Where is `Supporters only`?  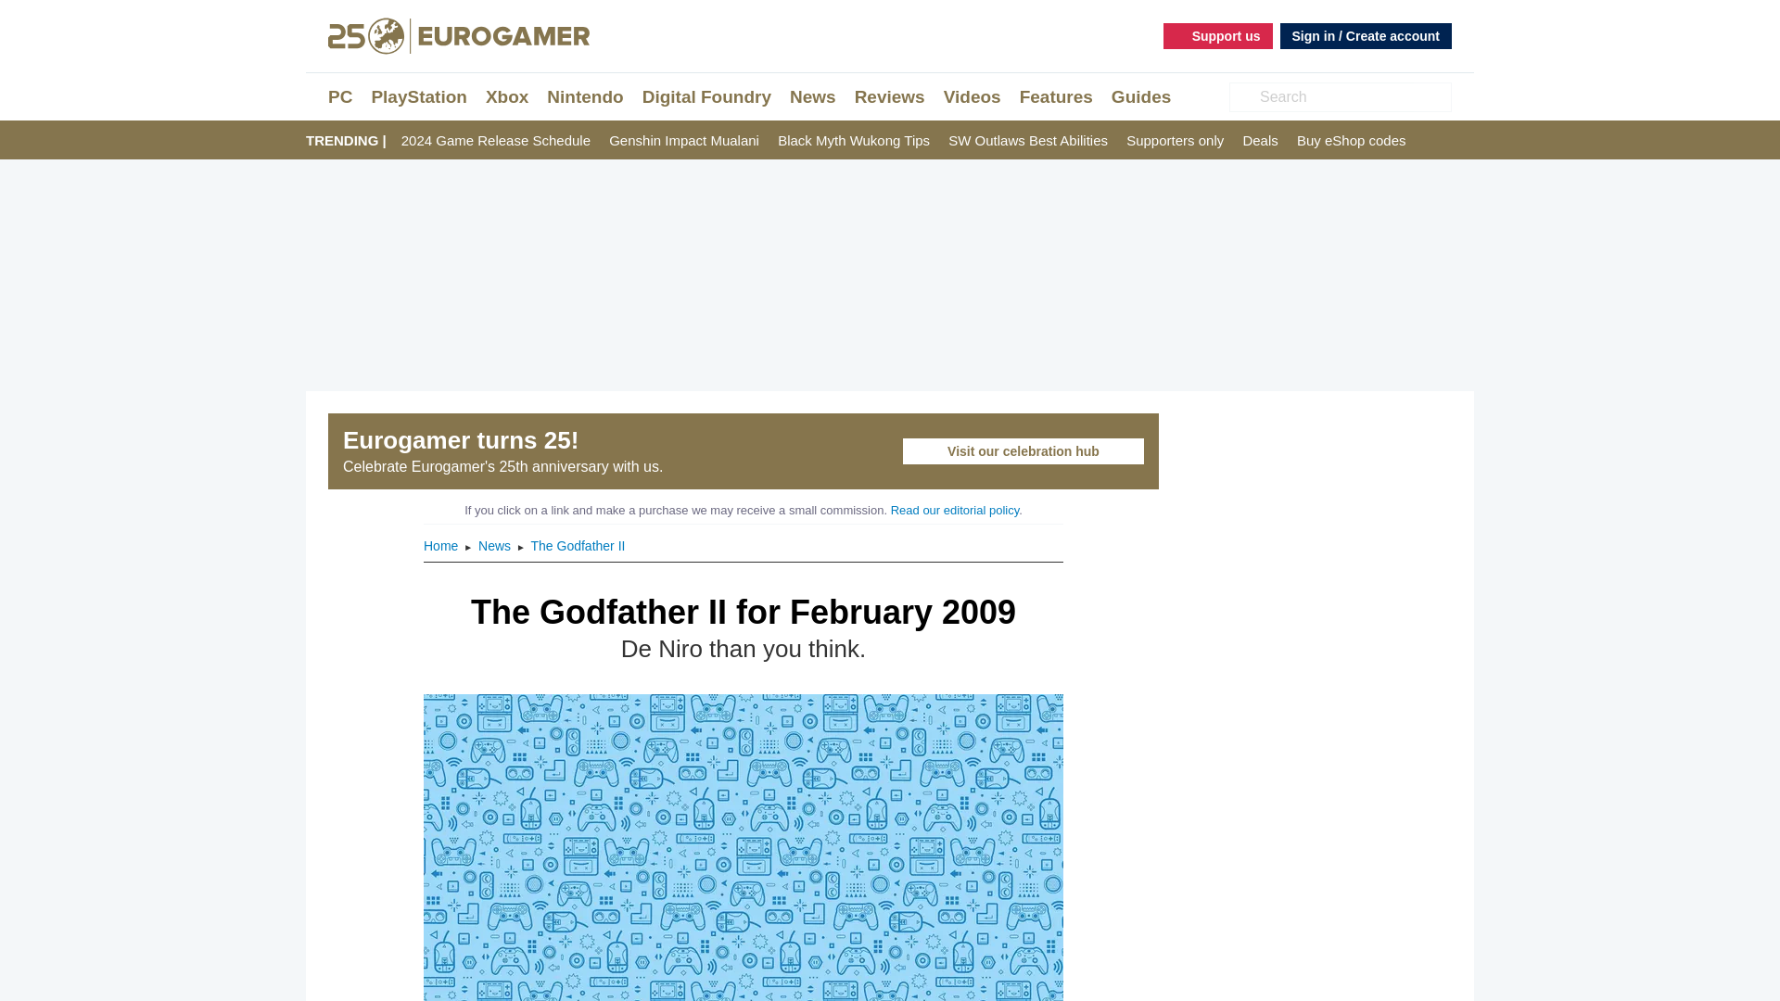 Supporters only is located at coordinates (1176, 141).